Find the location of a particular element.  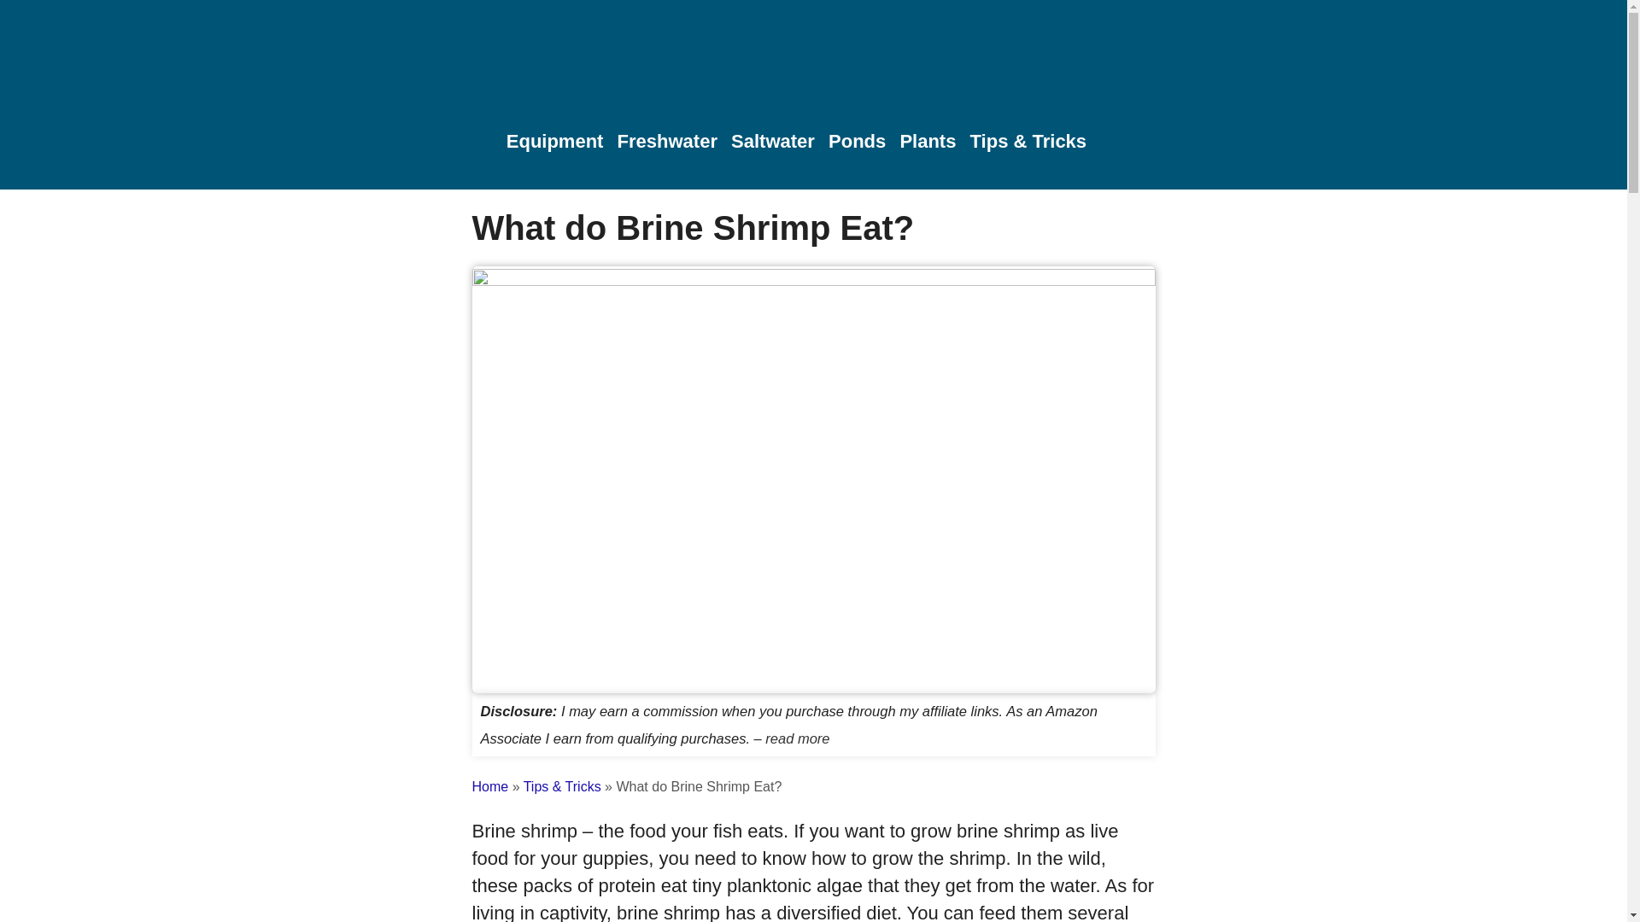

Freshwater is located at coordinates (668, 142).